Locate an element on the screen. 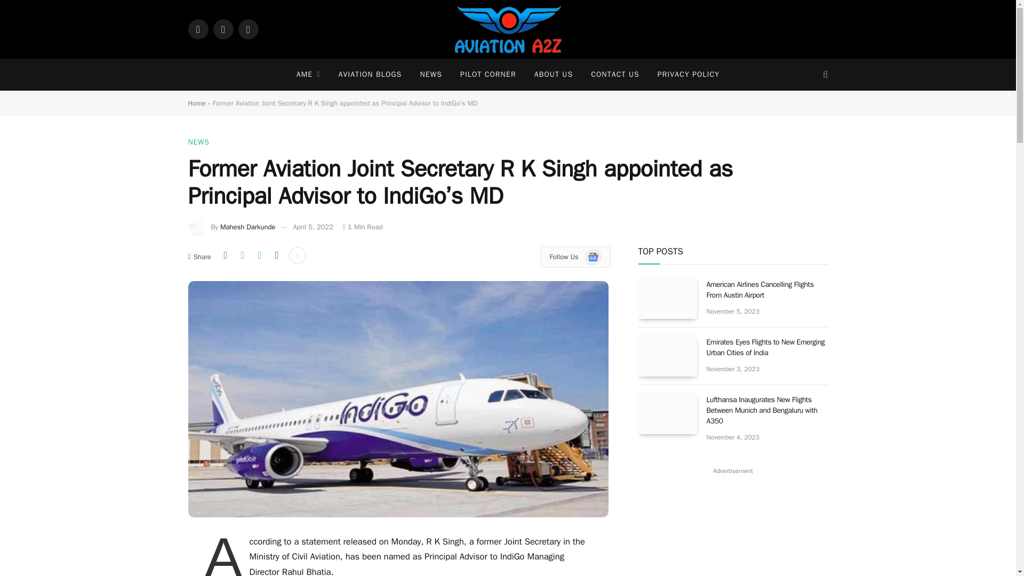  PRIVACY POLICY is located at coordinates (688, 75).